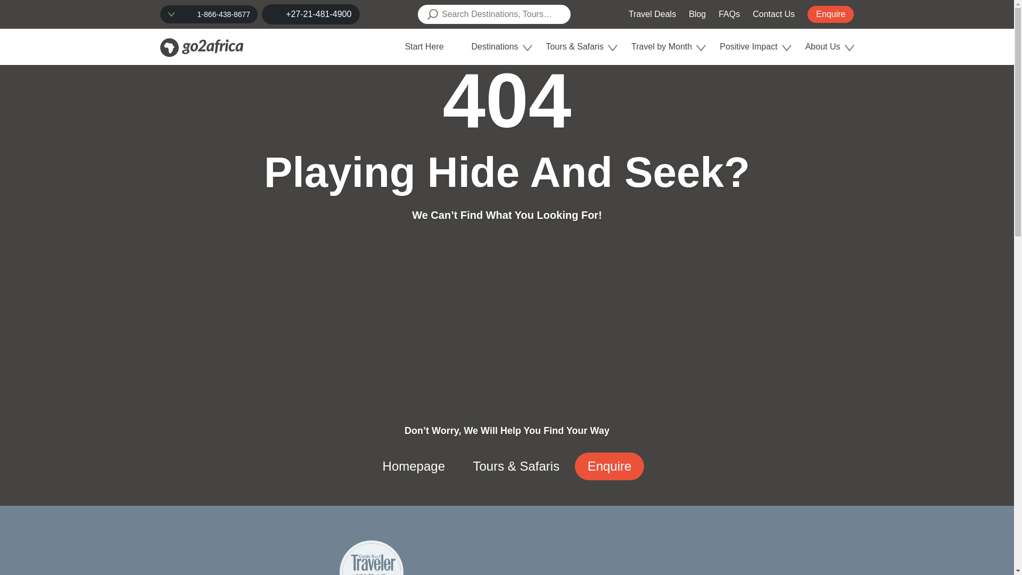  What do you see at coordinates (494, 46) in the screenshot?
I see `Destinations` at bounding box center [494, 46].